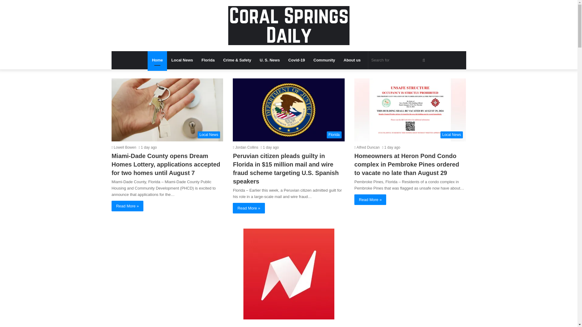 This screenshot has width=582, height=327. Describe the element at coordinates (269, 60) in the screenshot. I see `U. S. News` at that location.